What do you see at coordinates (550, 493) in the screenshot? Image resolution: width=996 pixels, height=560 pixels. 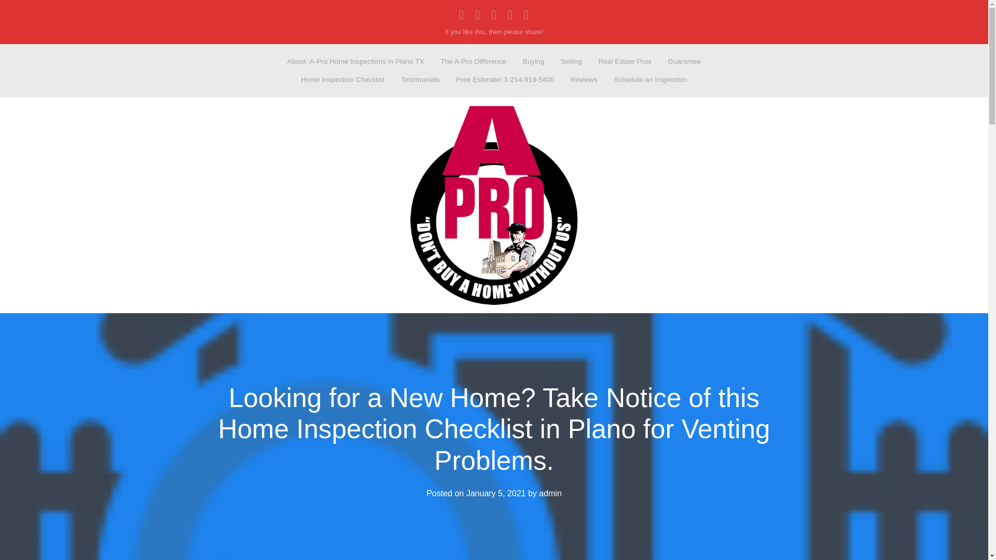 I see `admin` at bounding box center [550, 493].